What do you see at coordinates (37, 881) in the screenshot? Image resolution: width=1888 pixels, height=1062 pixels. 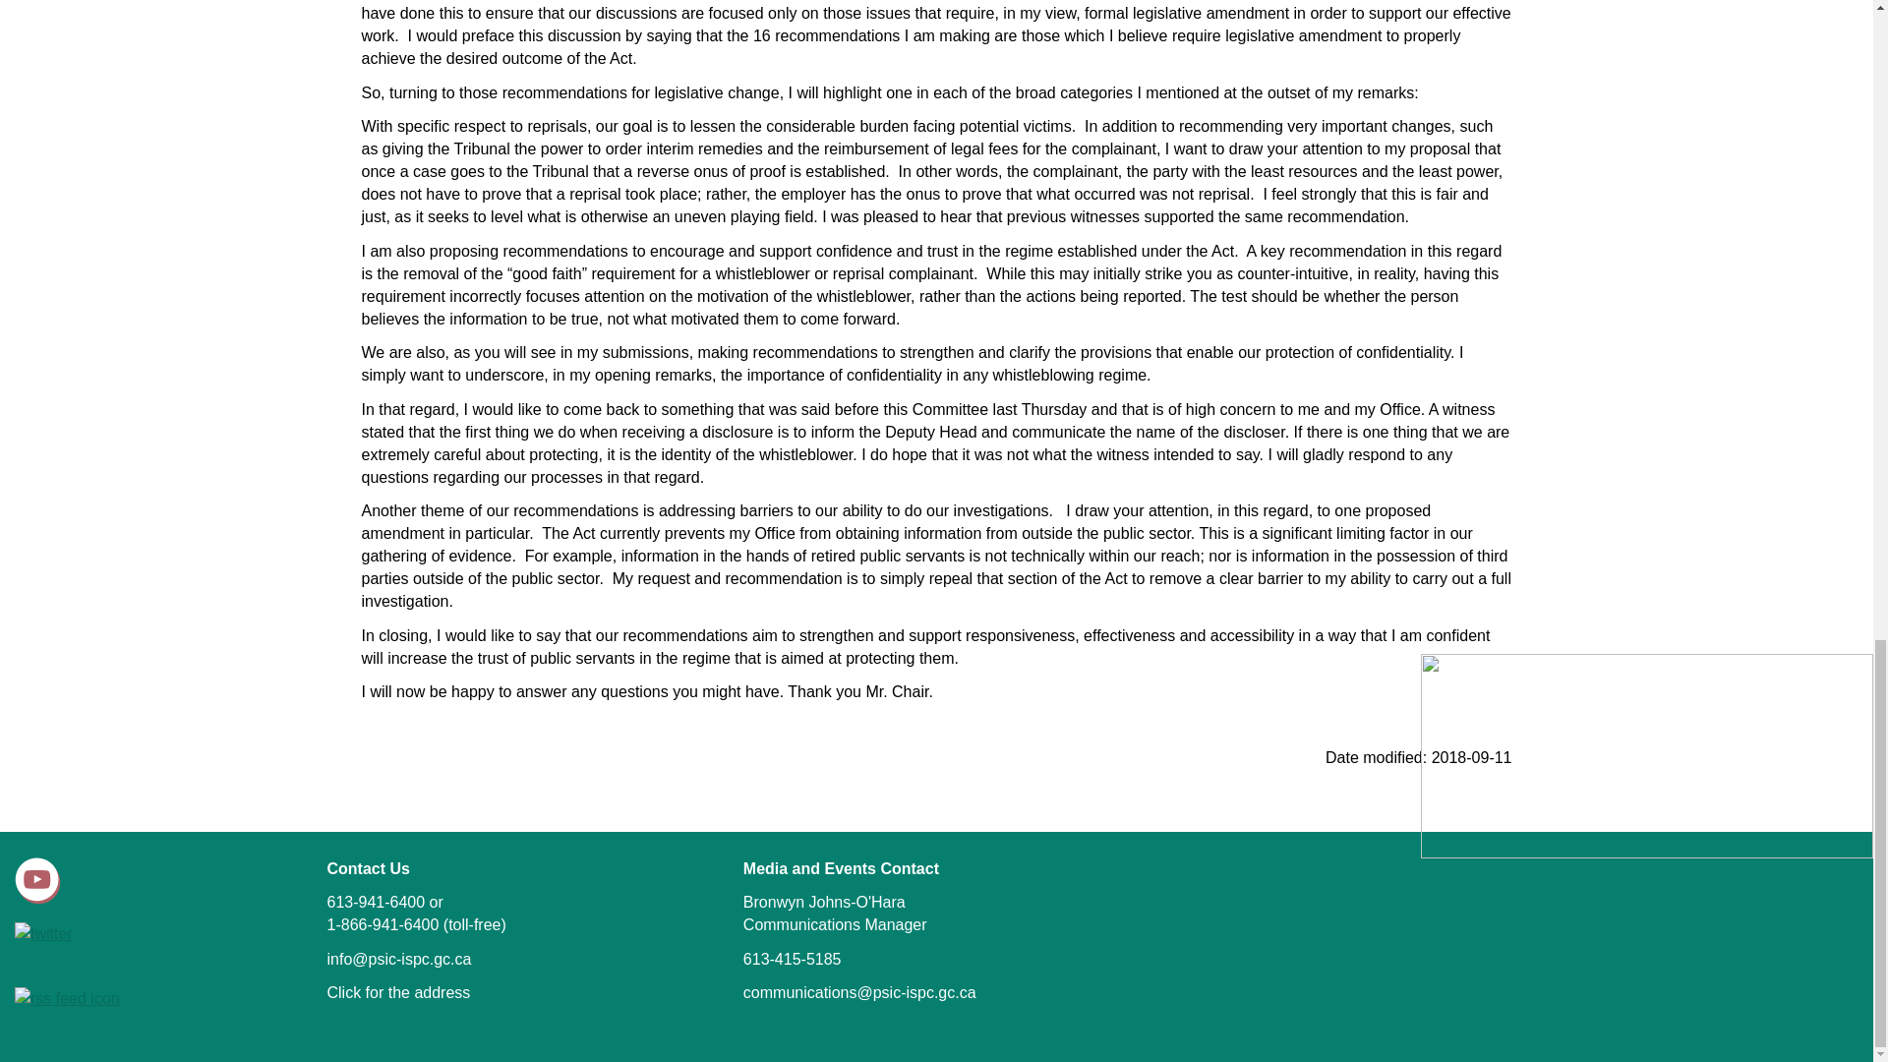 I see `YouTube Channel` at bounding box center [37, 881].